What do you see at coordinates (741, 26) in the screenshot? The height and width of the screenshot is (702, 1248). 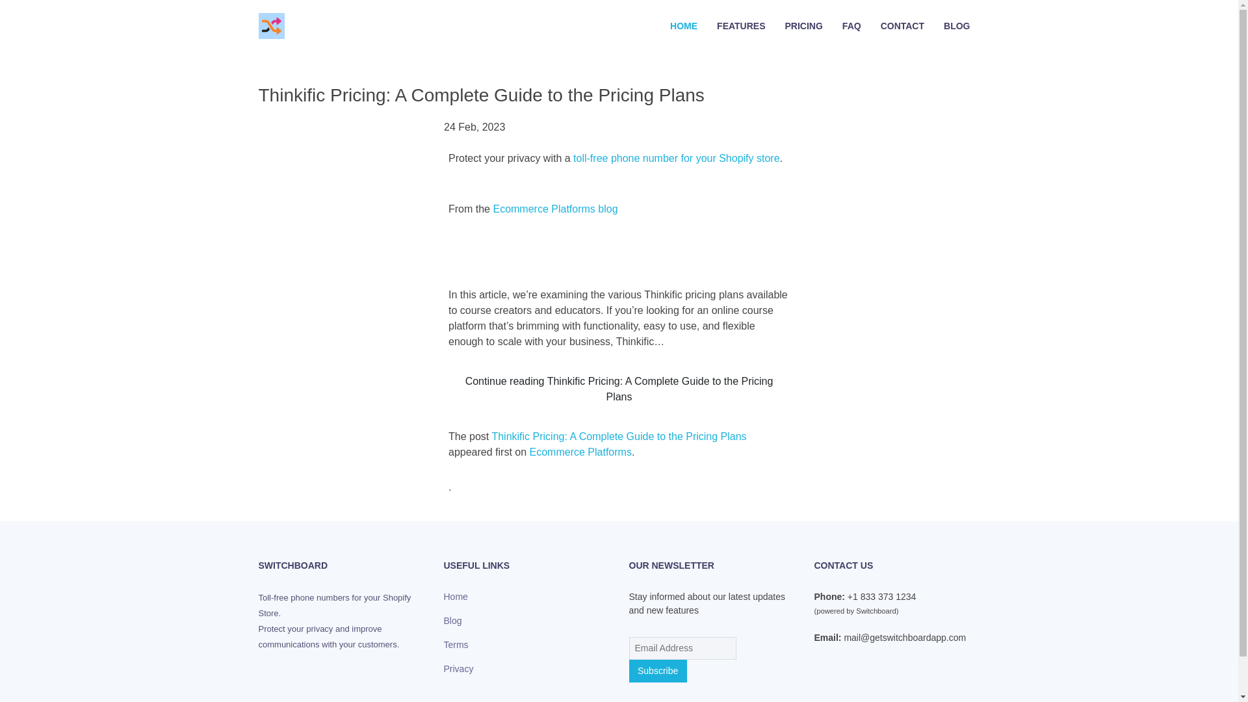 I see `FEATURES` at bounding box center [741, 26].